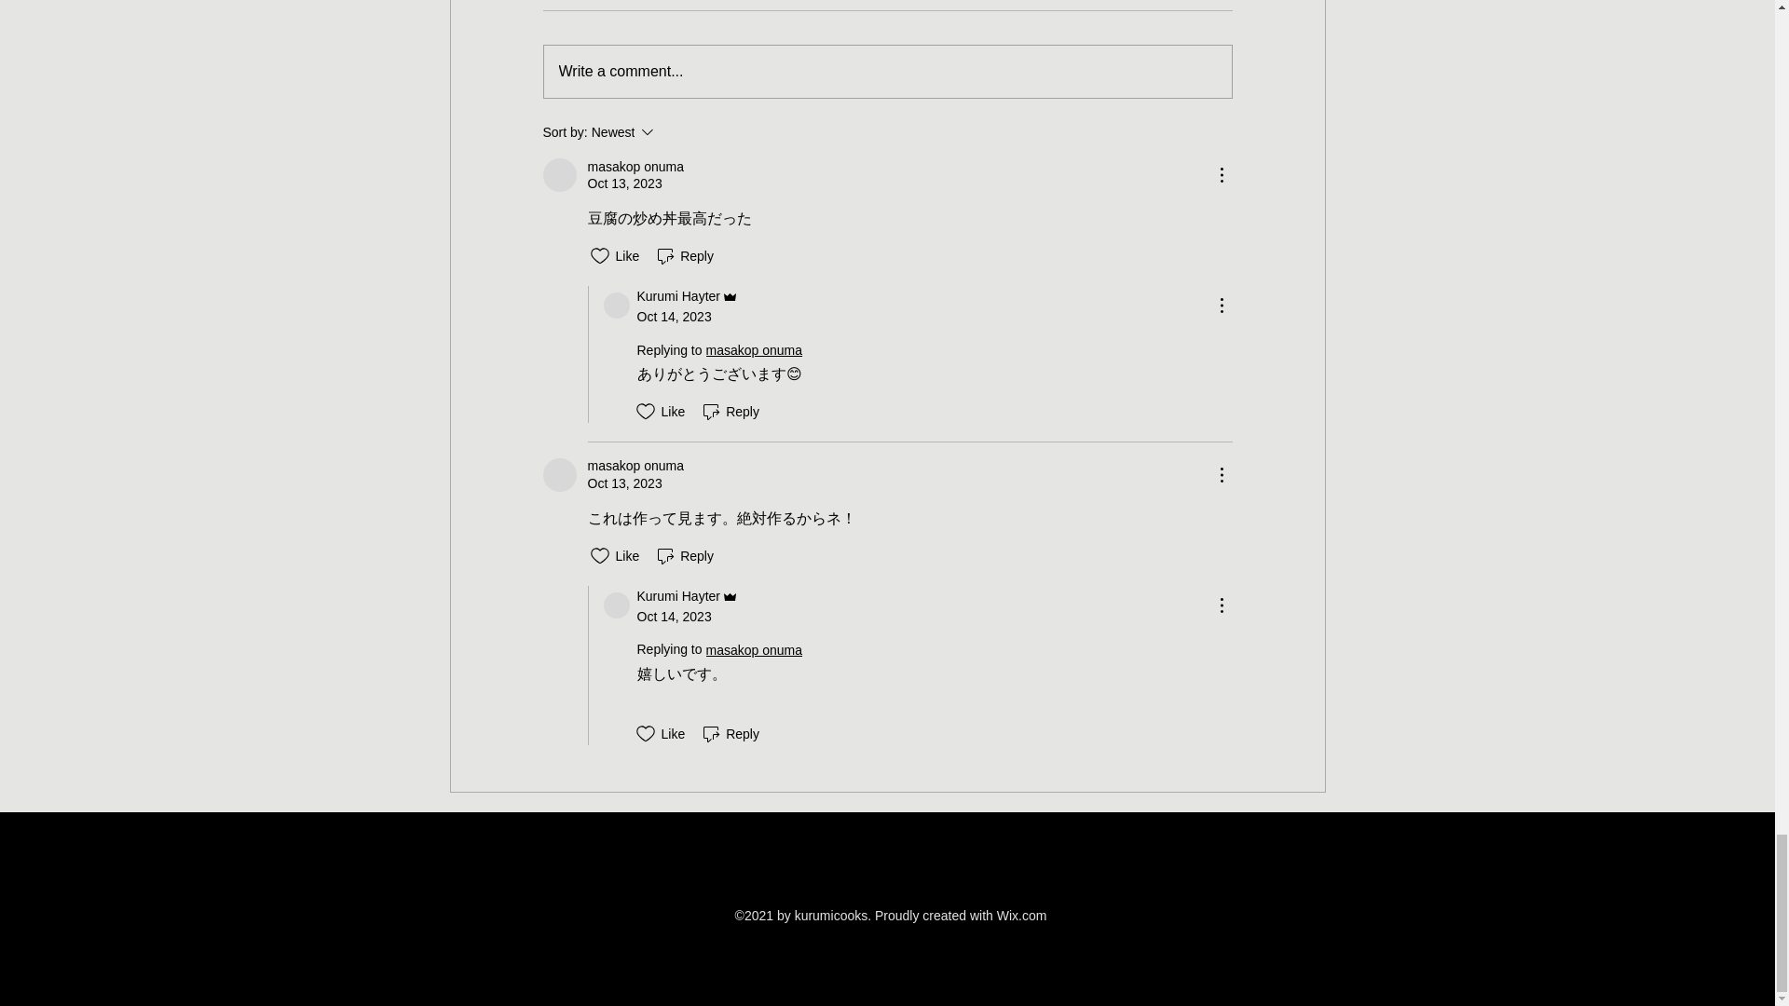 The image size is (1789, 1006). What do you see at coordinates (559, 175) in the screenshot?
I see `masakop onuma` at bounding box center [559, 175].